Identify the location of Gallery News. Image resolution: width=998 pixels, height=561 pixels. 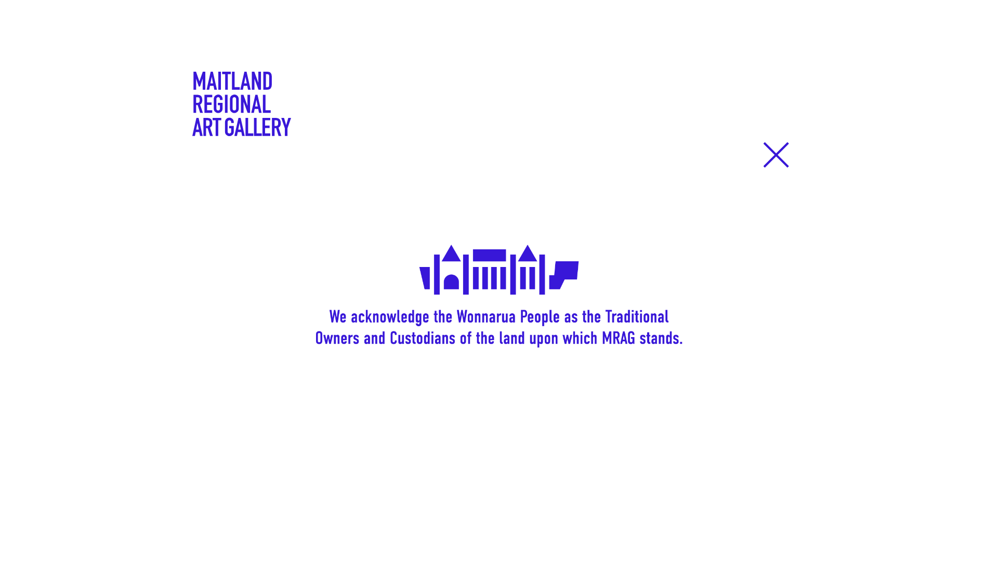
(227, 288).